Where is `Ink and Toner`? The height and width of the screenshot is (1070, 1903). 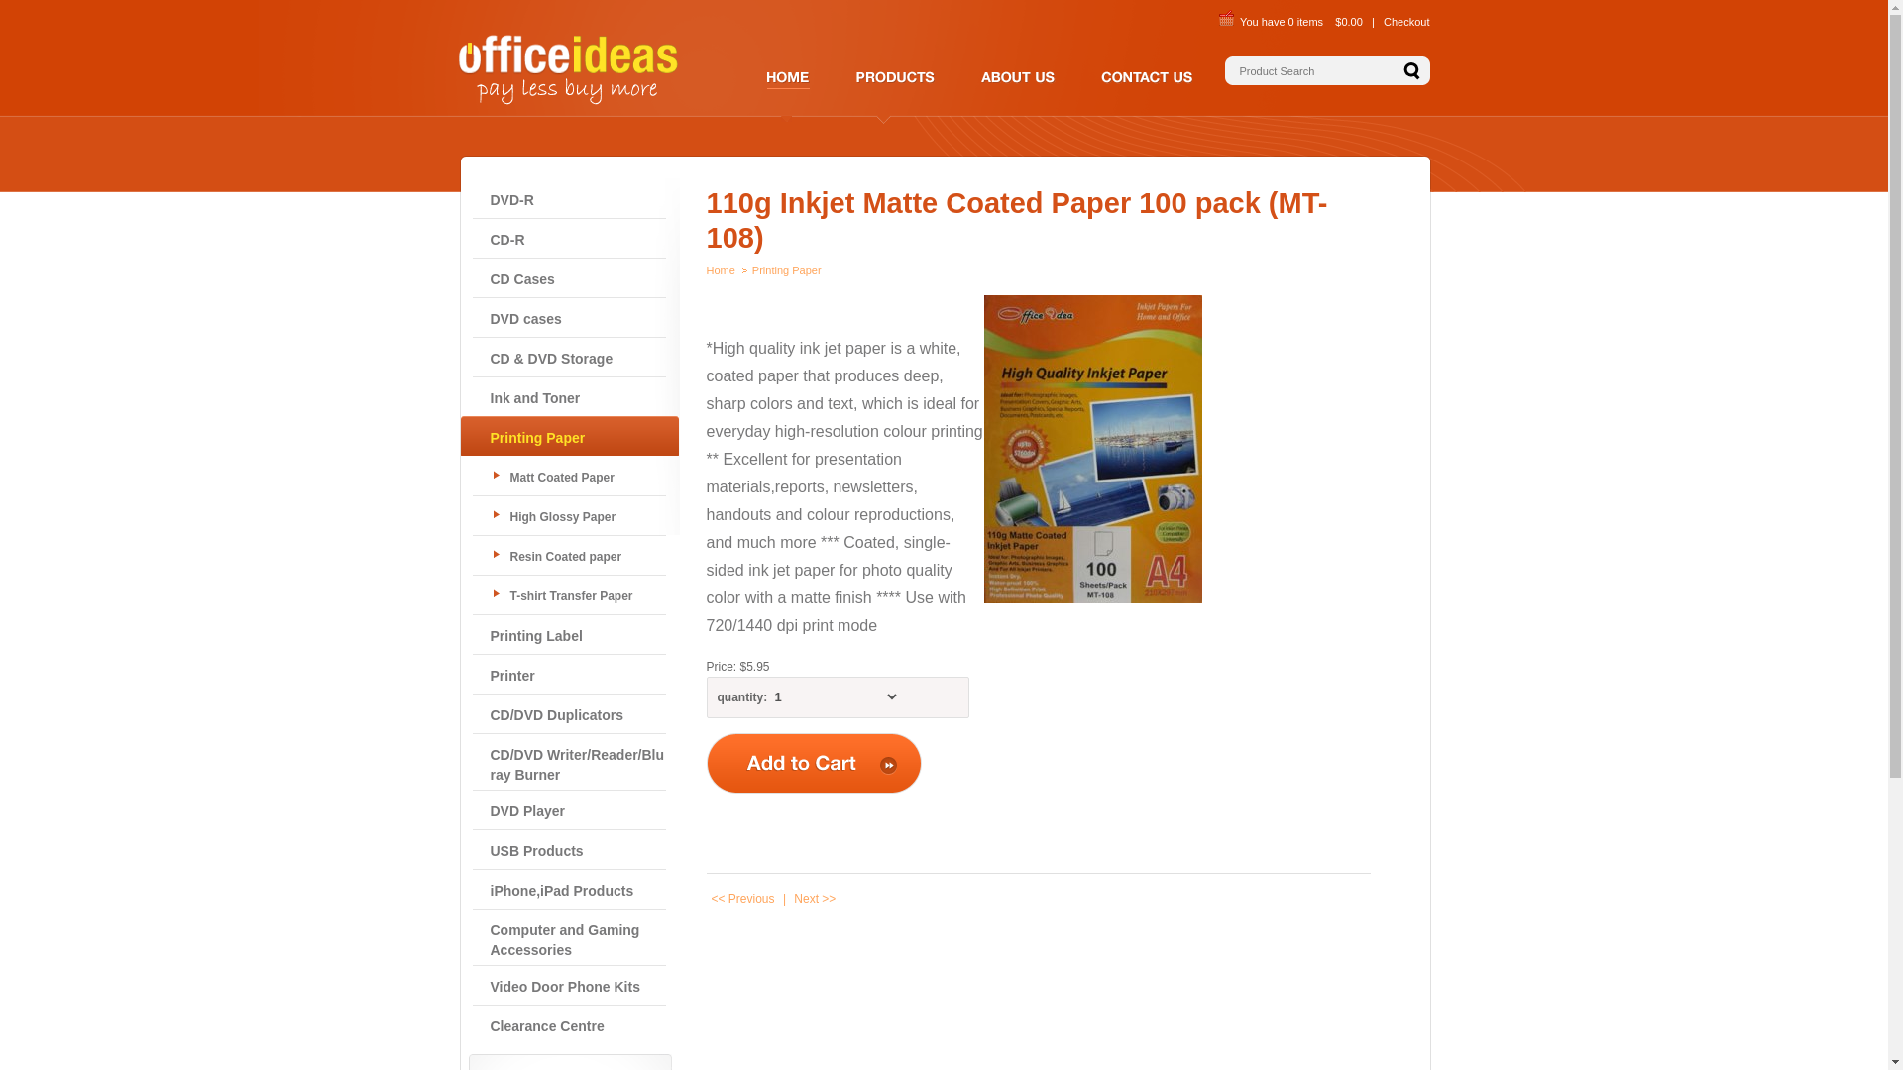
Ink and Toner is located at coordinates (569, 396).